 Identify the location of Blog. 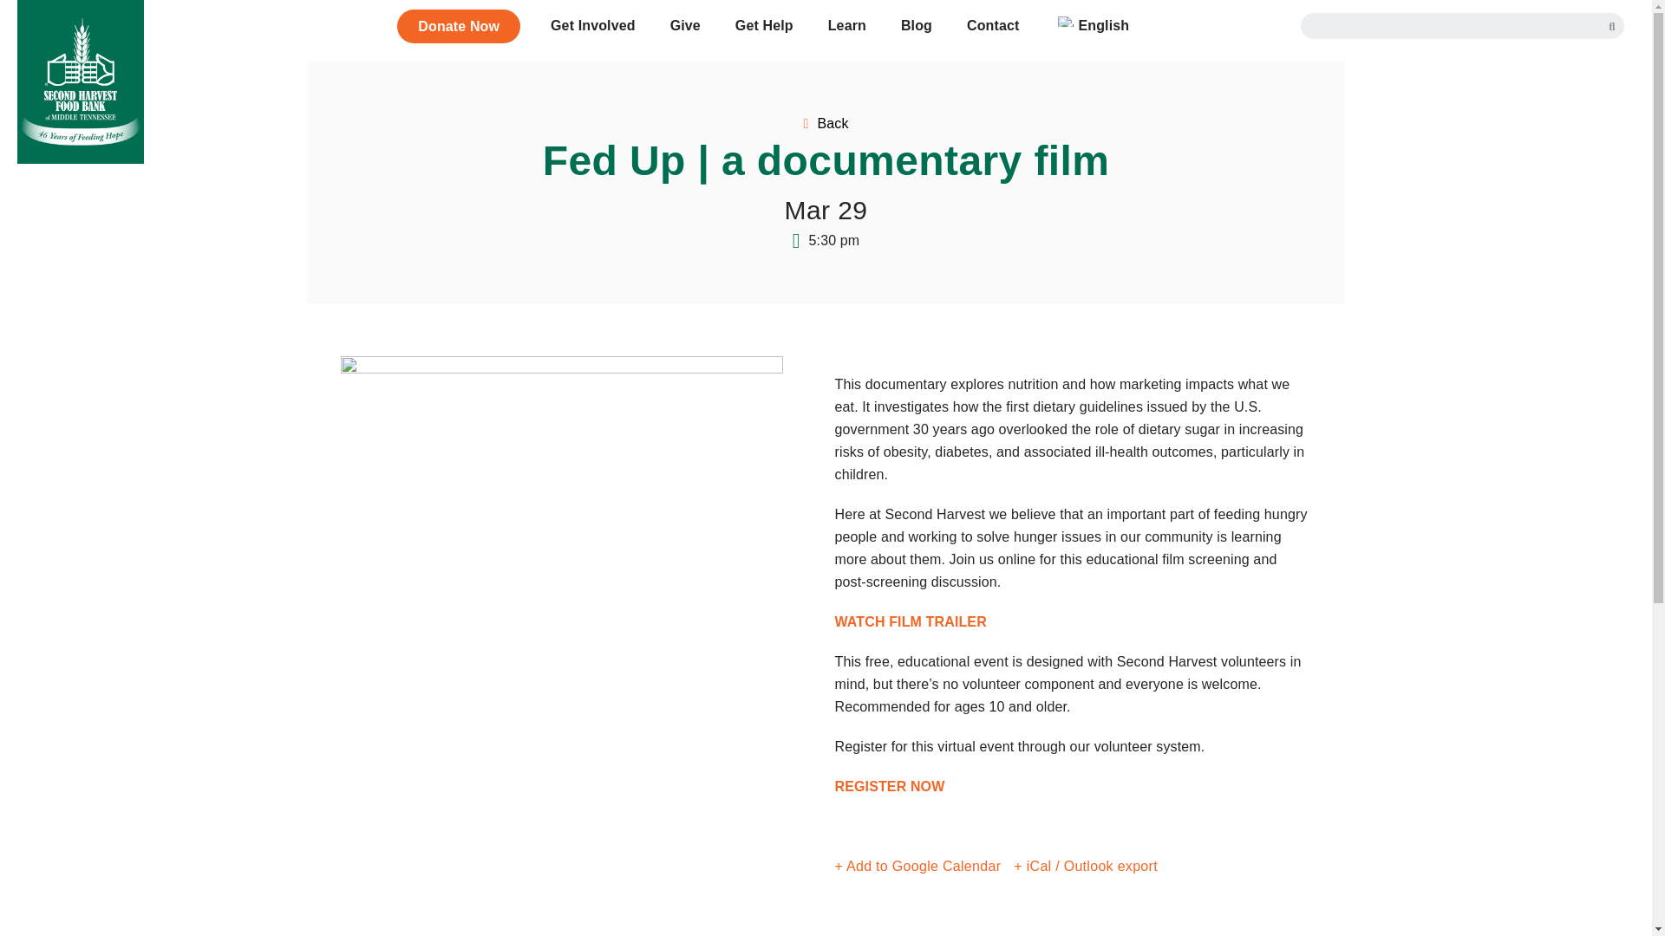
(916, 25).